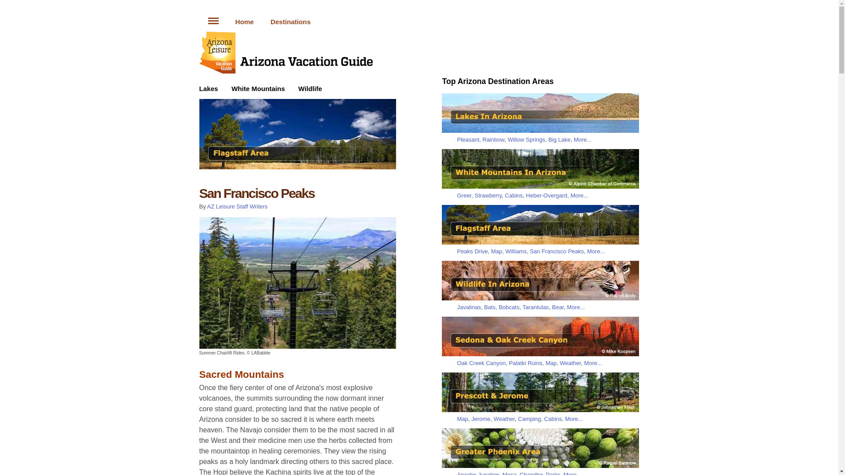 The height and width of the screenshot is (475, 845). I want to click on AZ Leisure Staff Writers, so click(237, 207).